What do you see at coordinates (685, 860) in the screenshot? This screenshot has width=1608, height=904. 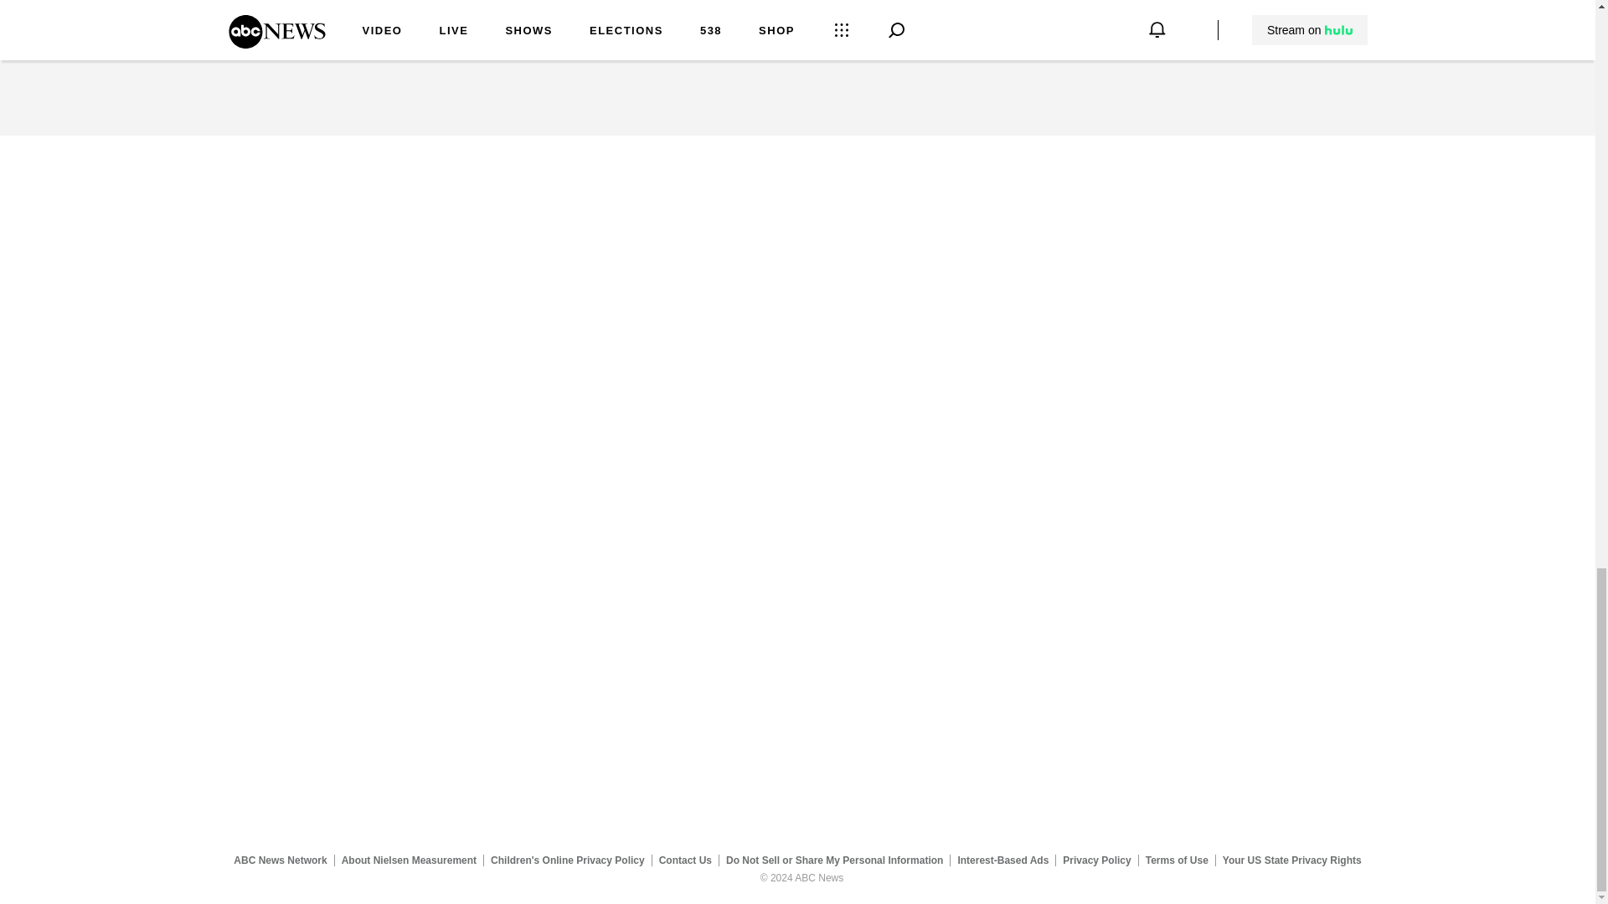 I see `Contact Us` at bounding box center [685, 860].